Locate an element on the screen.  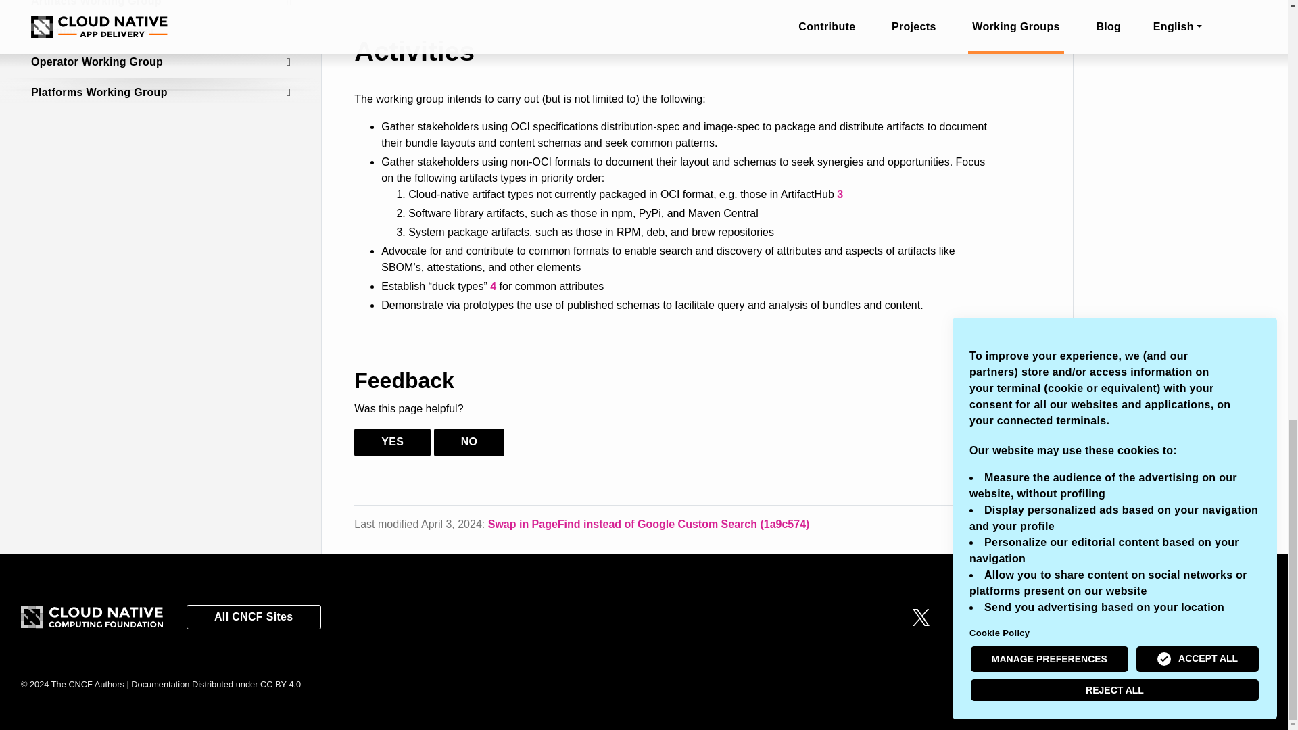
Cloud Native Computing Foundation on LinkedIn is located at coordinates (1001, 617).